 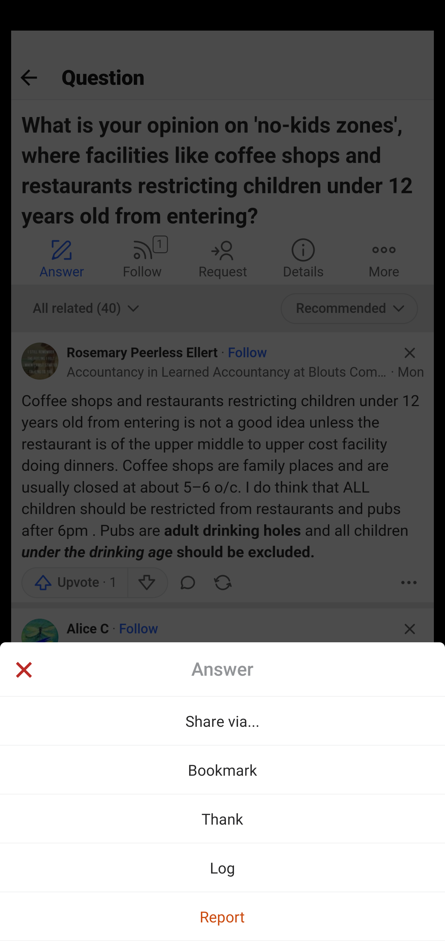 What do you see at coordinates (222, 867) in the screenshot?
I see `Log` at bounding box center [222, 867].